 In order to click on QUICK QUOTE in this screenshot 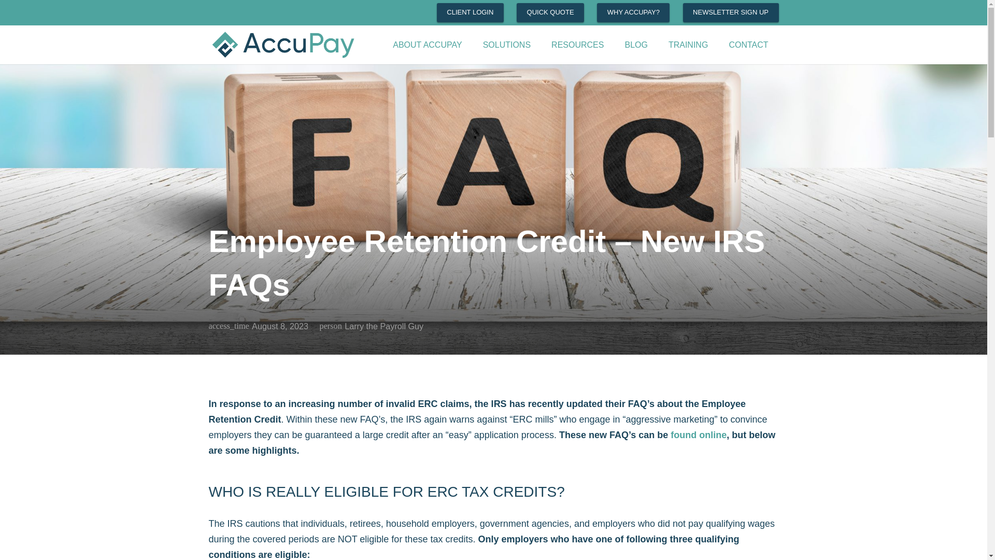, I will do `click(550, 12)`.